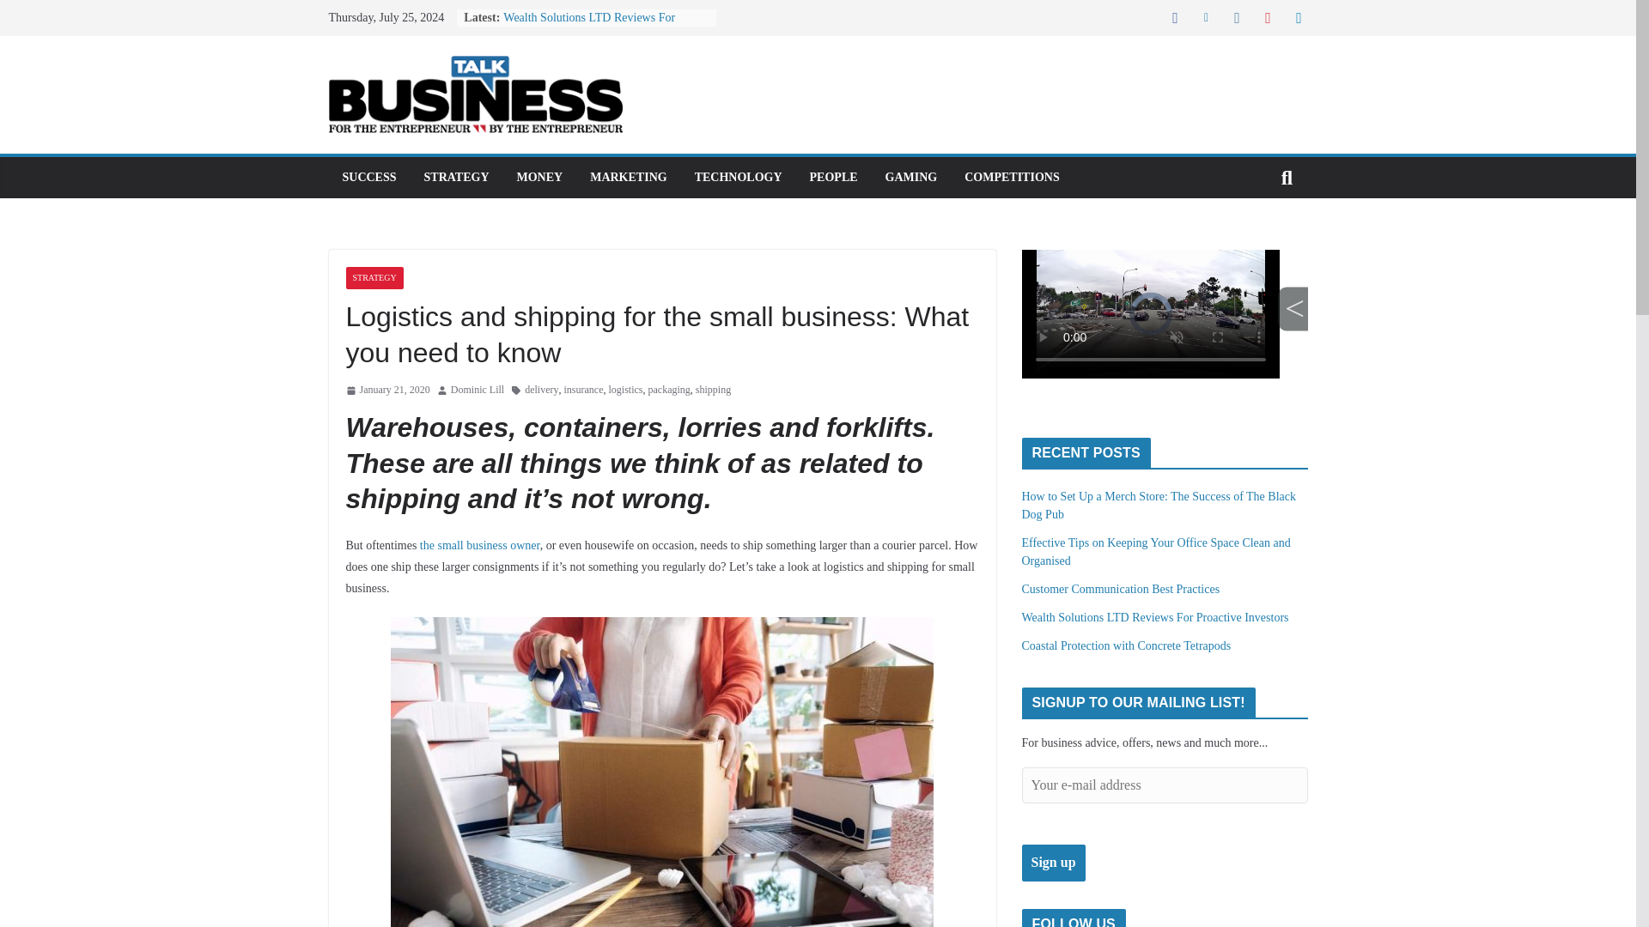  What do you see at coordinates (588, 26) in the screenshot?
I see `Wealth Solutions LTD Reviews For Proactive Investors` at bounding box center [588, 26].